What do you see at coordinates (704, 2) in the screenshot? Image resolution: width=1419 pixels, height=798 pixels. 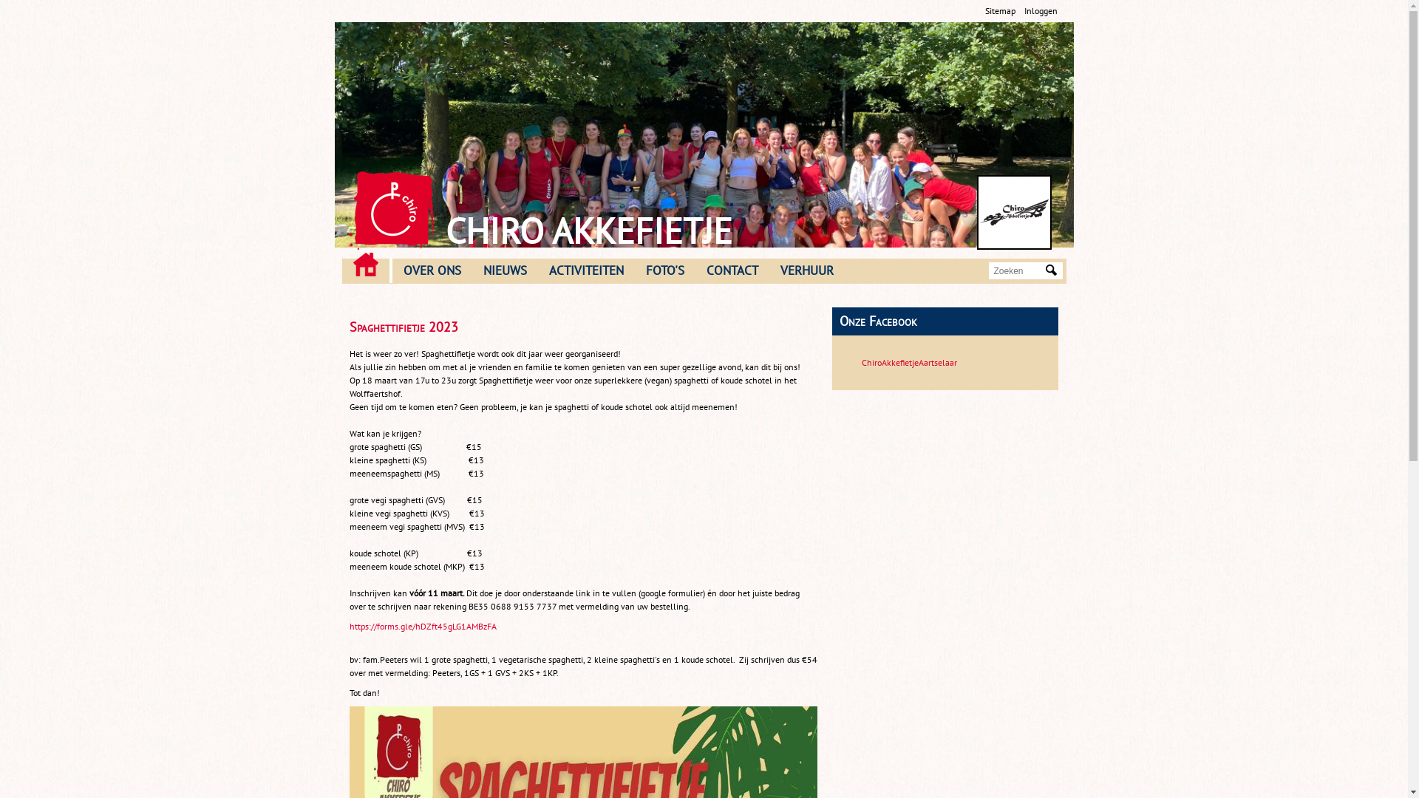 I see `Jump to navigation` at bounding box center [704, 2].